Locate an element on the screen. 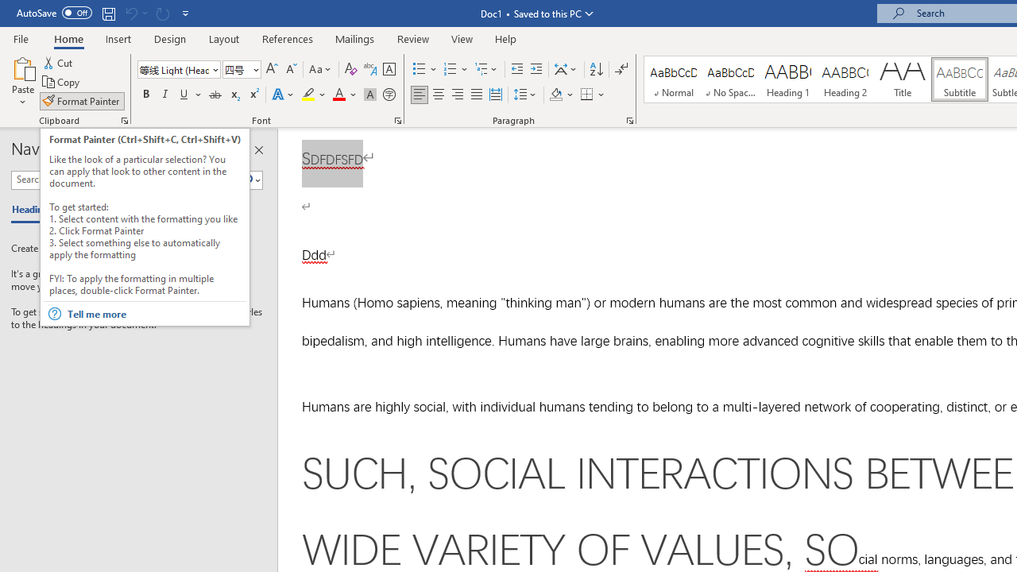  Search is located at coordinates (250, 180).